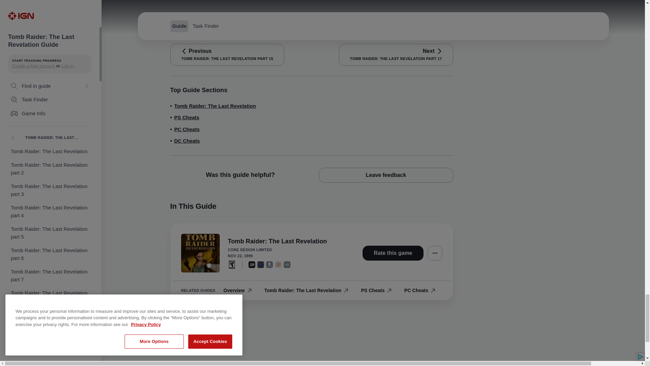 The height and width of the screenshot is (366, 650). I want to click on Dreamcast, so click(278, 264).